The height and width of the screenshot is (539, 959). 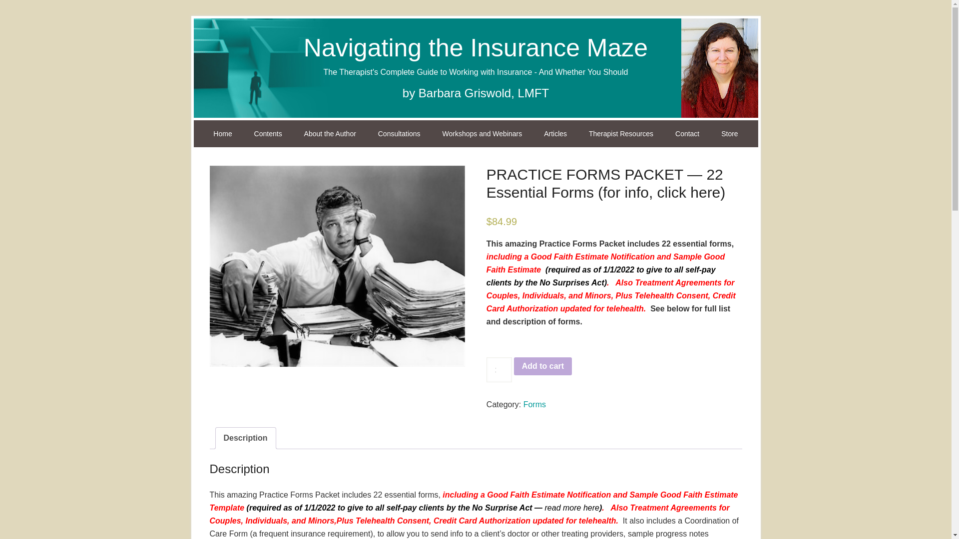 What do you see at coordinates (534, 404) in the screenshot?
I see `Forms` at bounding box center [534, 404].